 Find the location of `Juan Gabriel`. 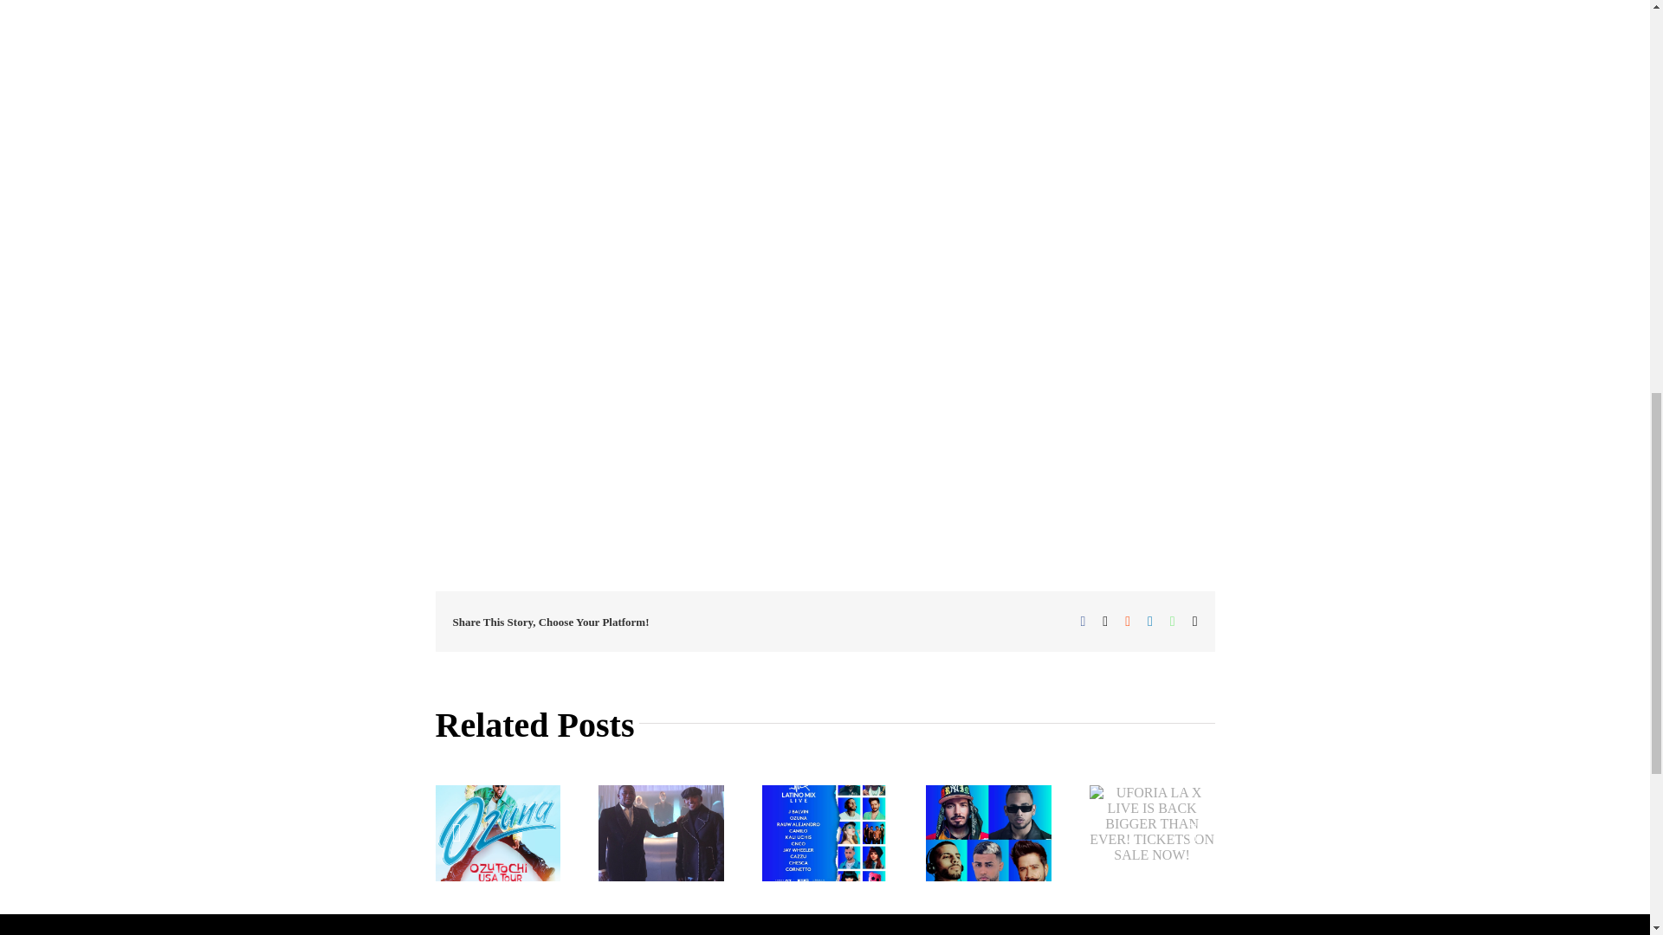

Juan Gabriel is located at coordinates (529, 419).